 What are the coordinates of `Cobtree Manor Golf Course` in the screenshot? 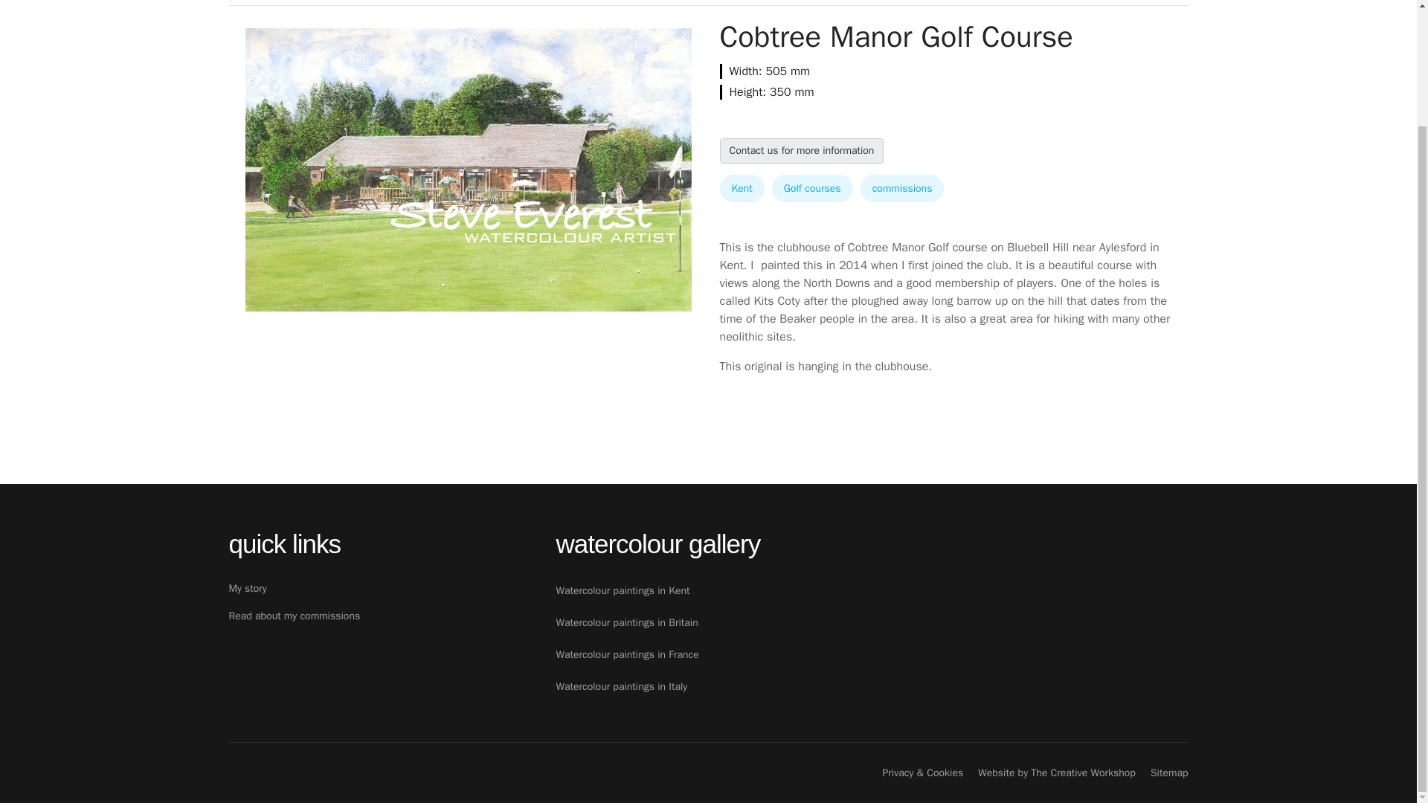 It's located at (469, 170).